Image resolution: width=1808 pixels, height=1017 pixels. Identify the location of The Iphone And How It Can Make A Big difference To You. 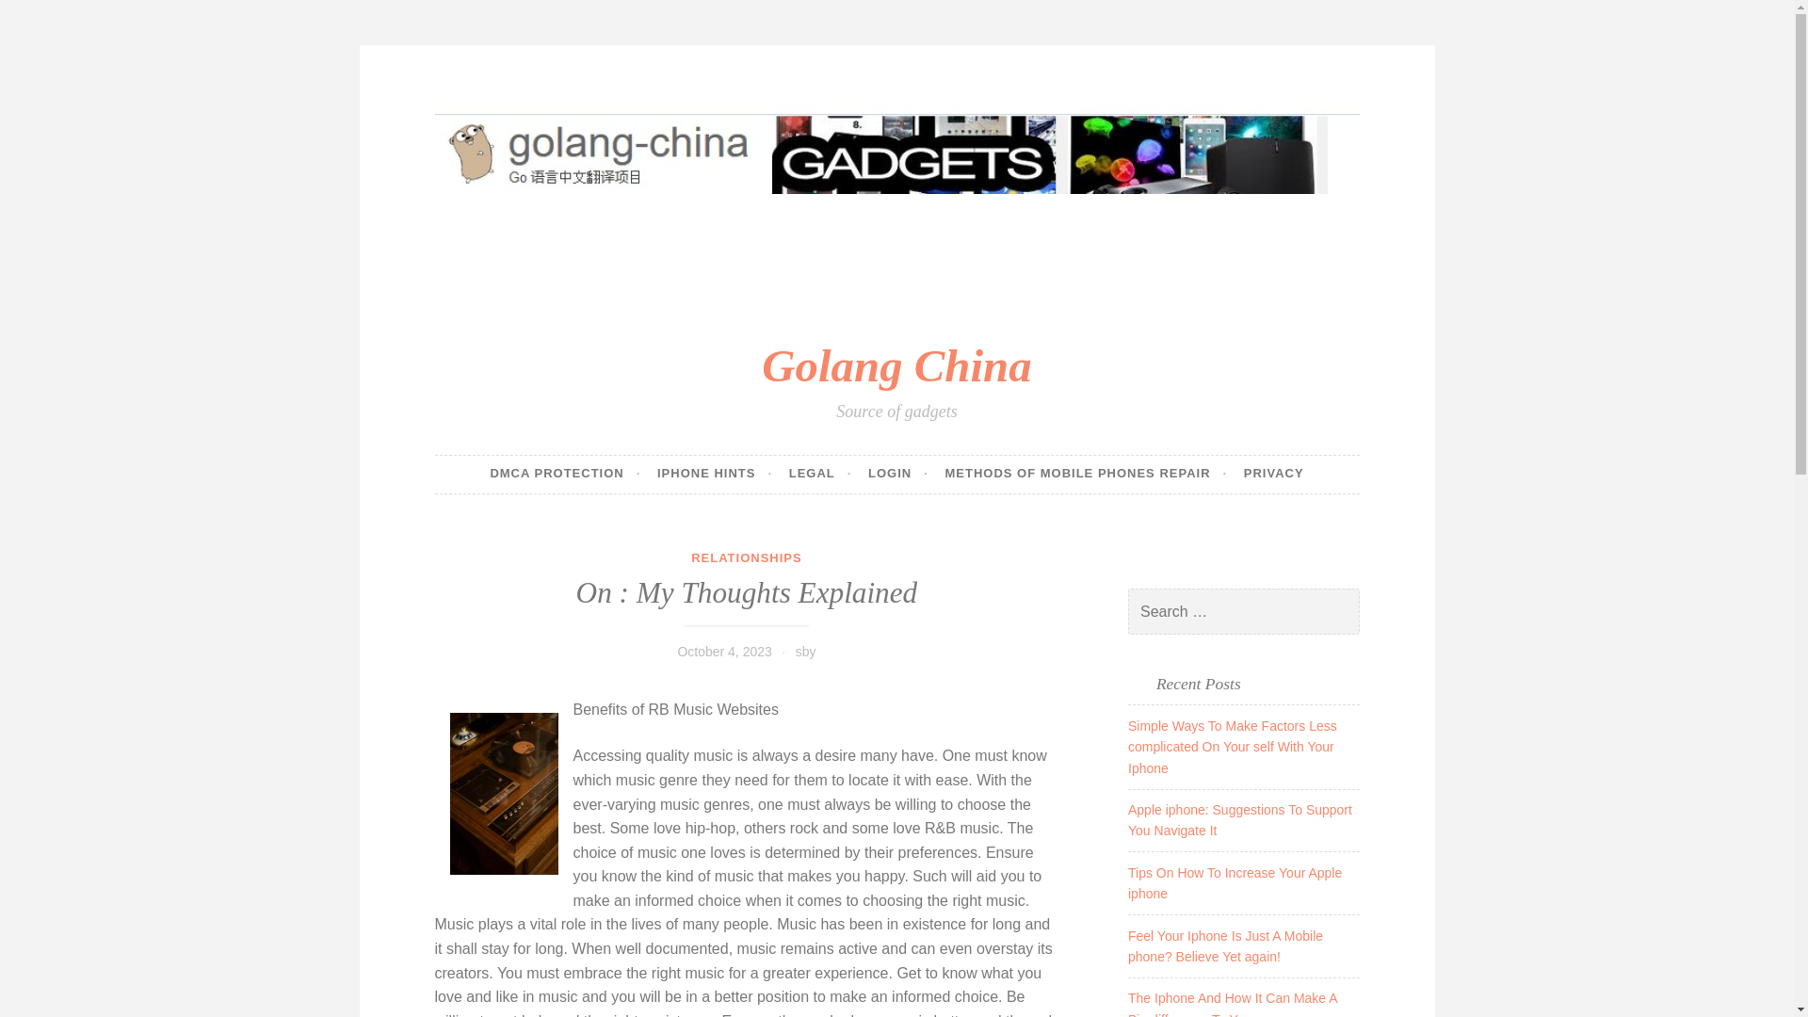
(1233, 1004).